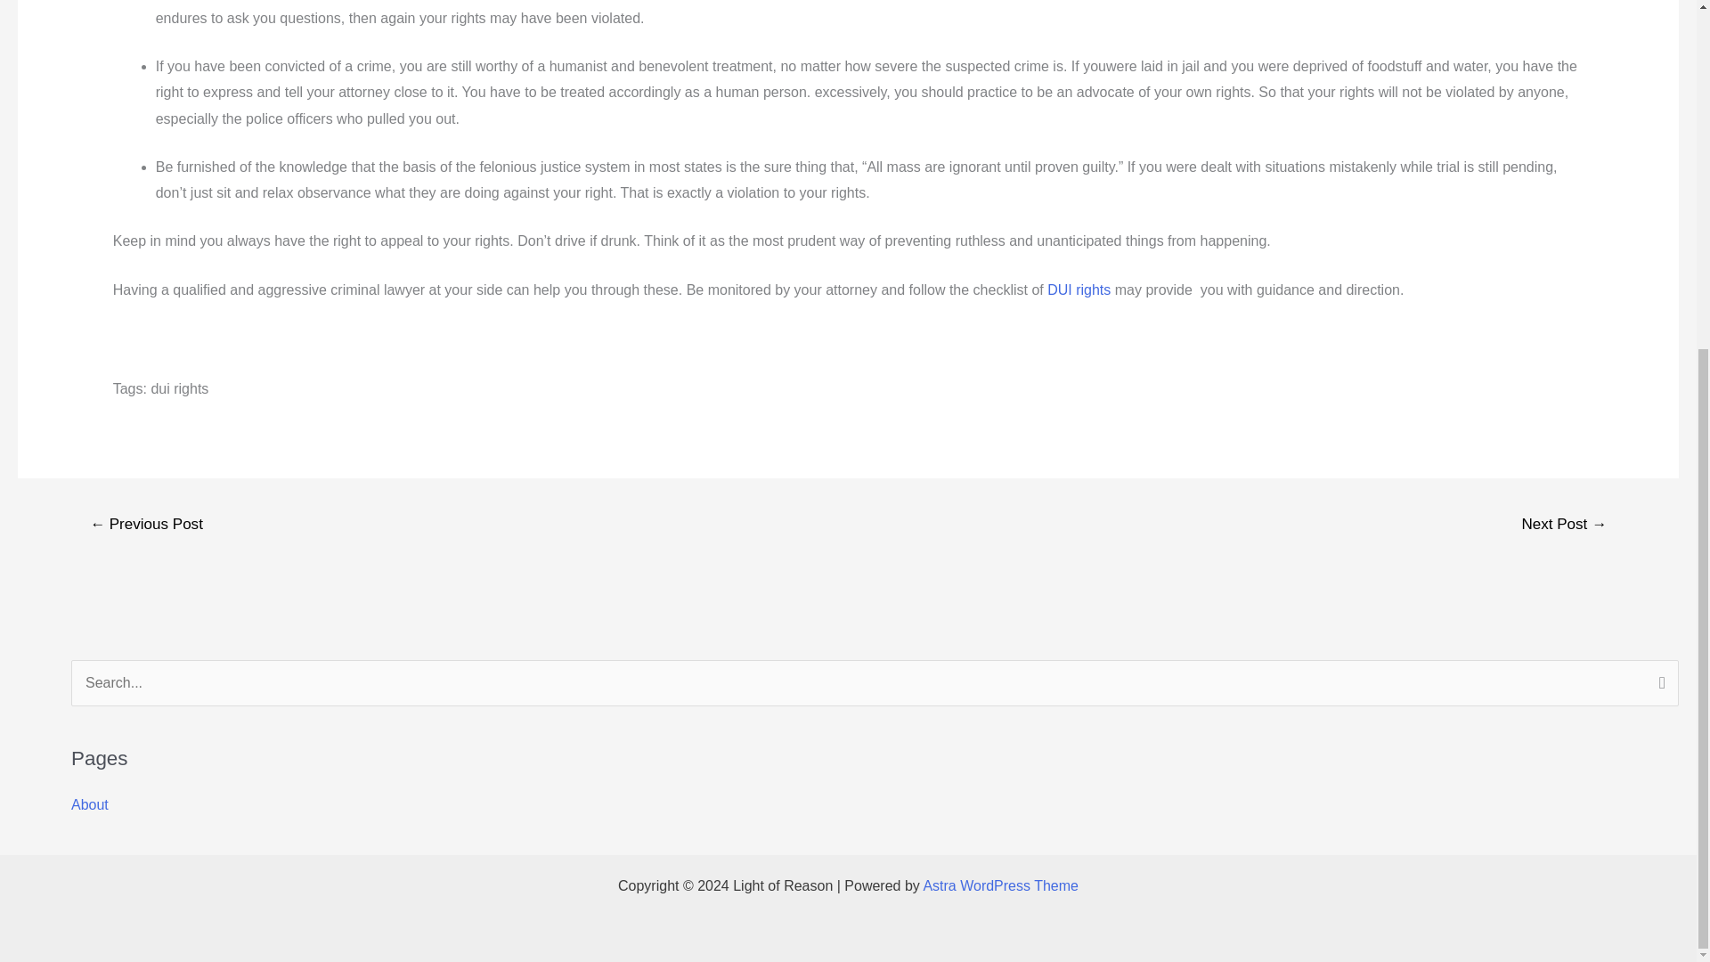  What do you see at coordinates (1001, 885) in the screenshot?
I see `Astra WordPress Theme` at bounding box center [1001, 885].